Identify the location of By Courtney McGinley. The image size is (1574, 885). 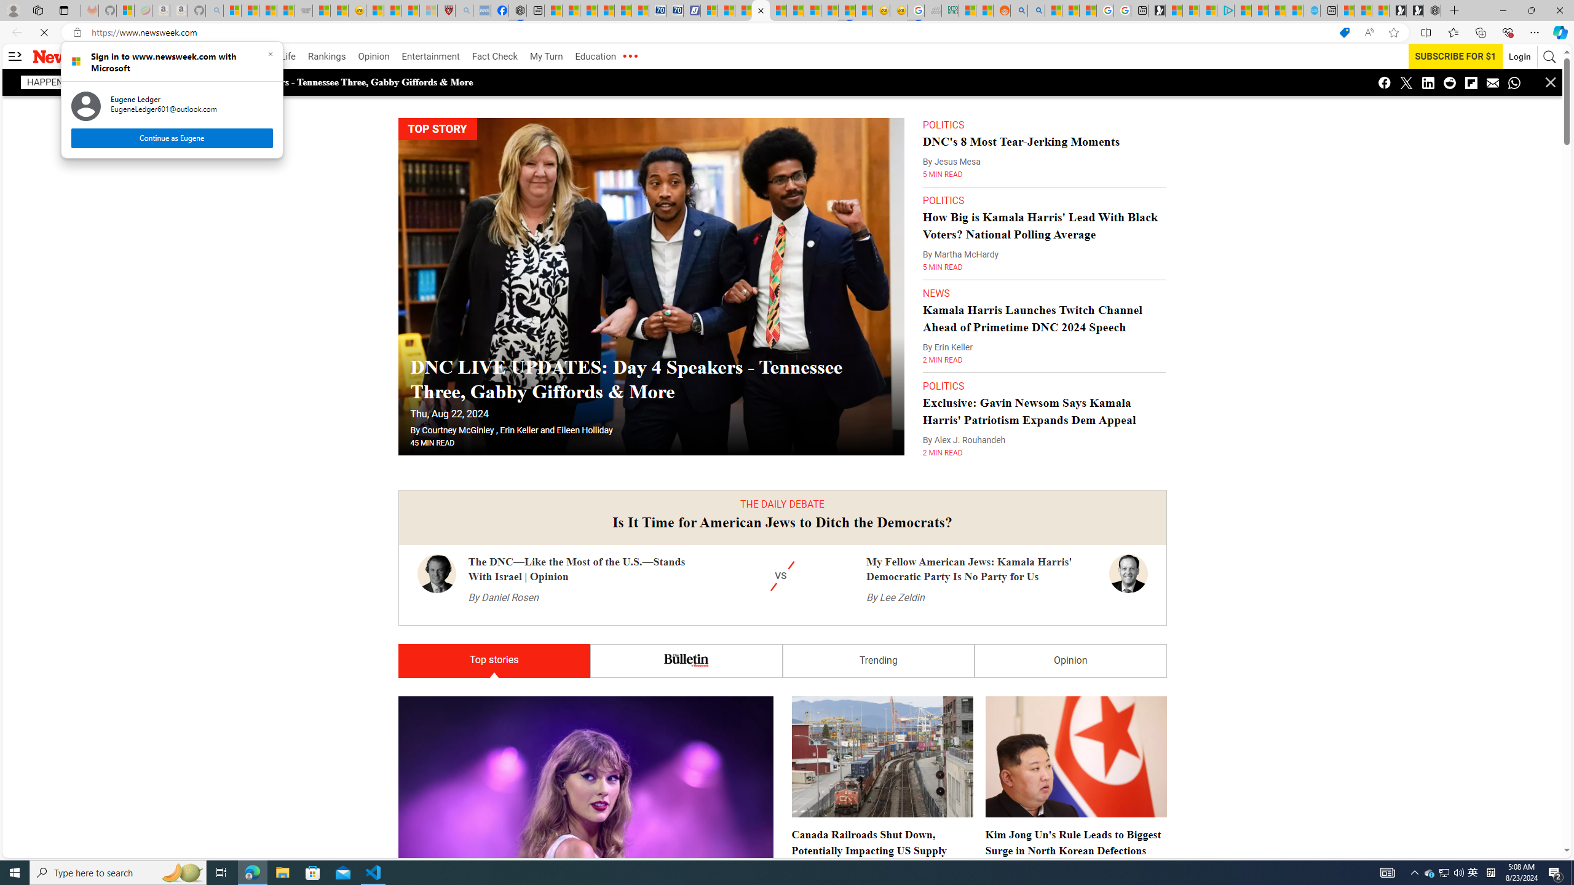
(453, 406).